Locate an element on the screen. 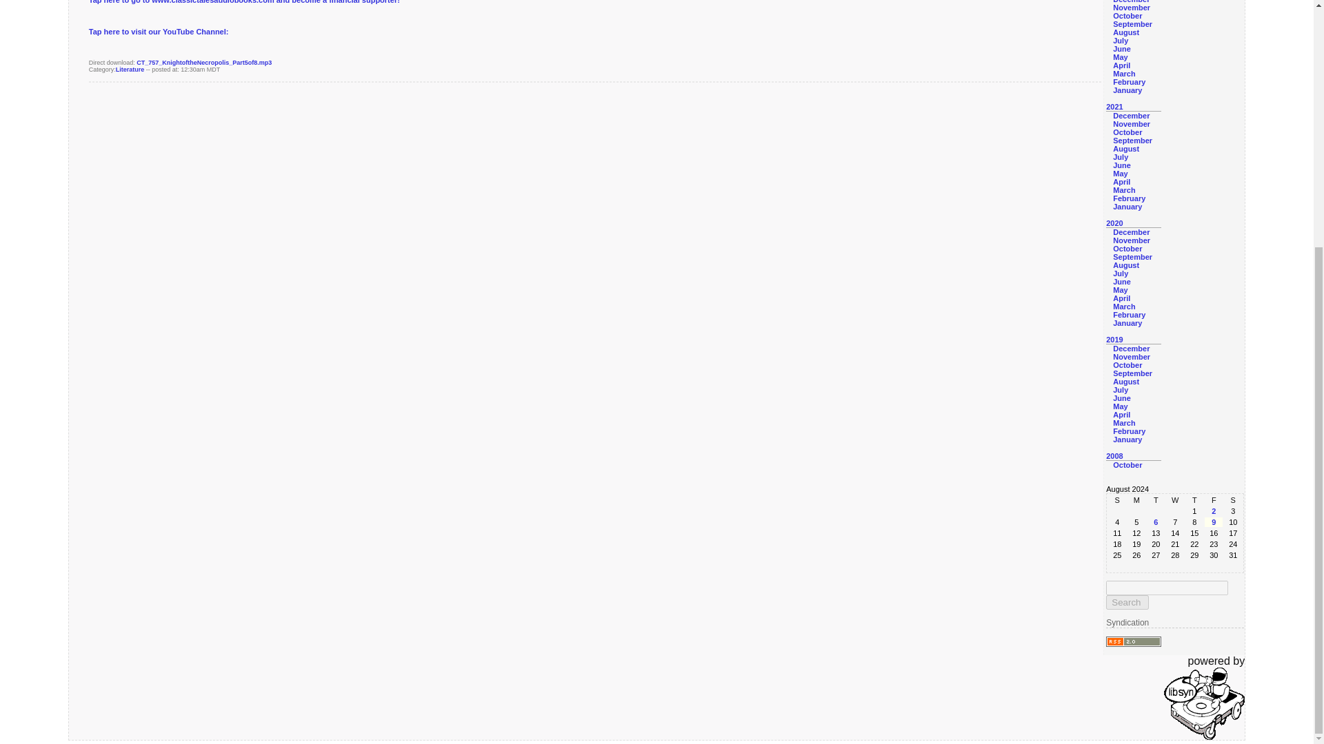  December is located at coordinates (1131, 116).